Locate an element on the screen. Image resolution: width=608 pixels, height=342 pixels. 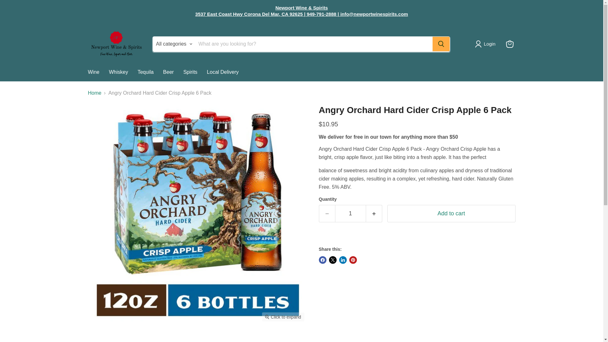
View cart is located at coordinates (510, 44).